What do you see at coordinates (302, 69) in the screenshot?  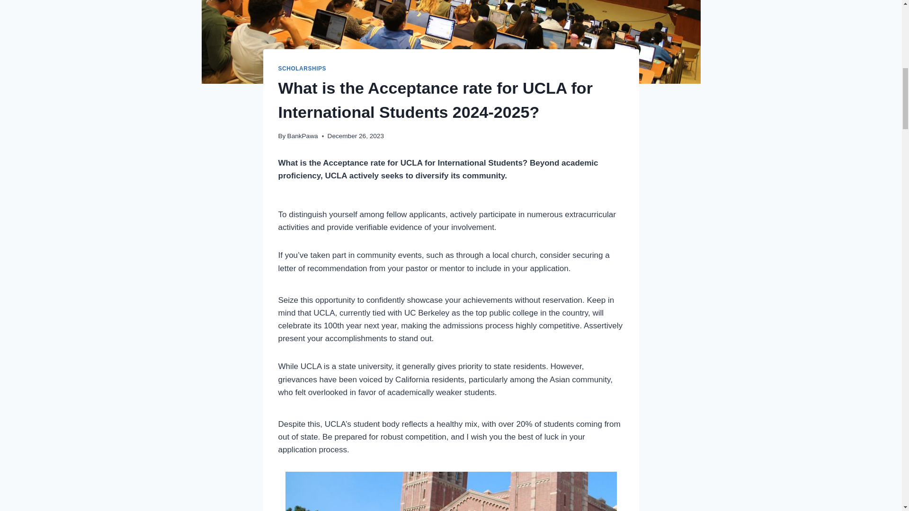 I see `SCHOLARSHIPS` at bounding box center [302, 69].